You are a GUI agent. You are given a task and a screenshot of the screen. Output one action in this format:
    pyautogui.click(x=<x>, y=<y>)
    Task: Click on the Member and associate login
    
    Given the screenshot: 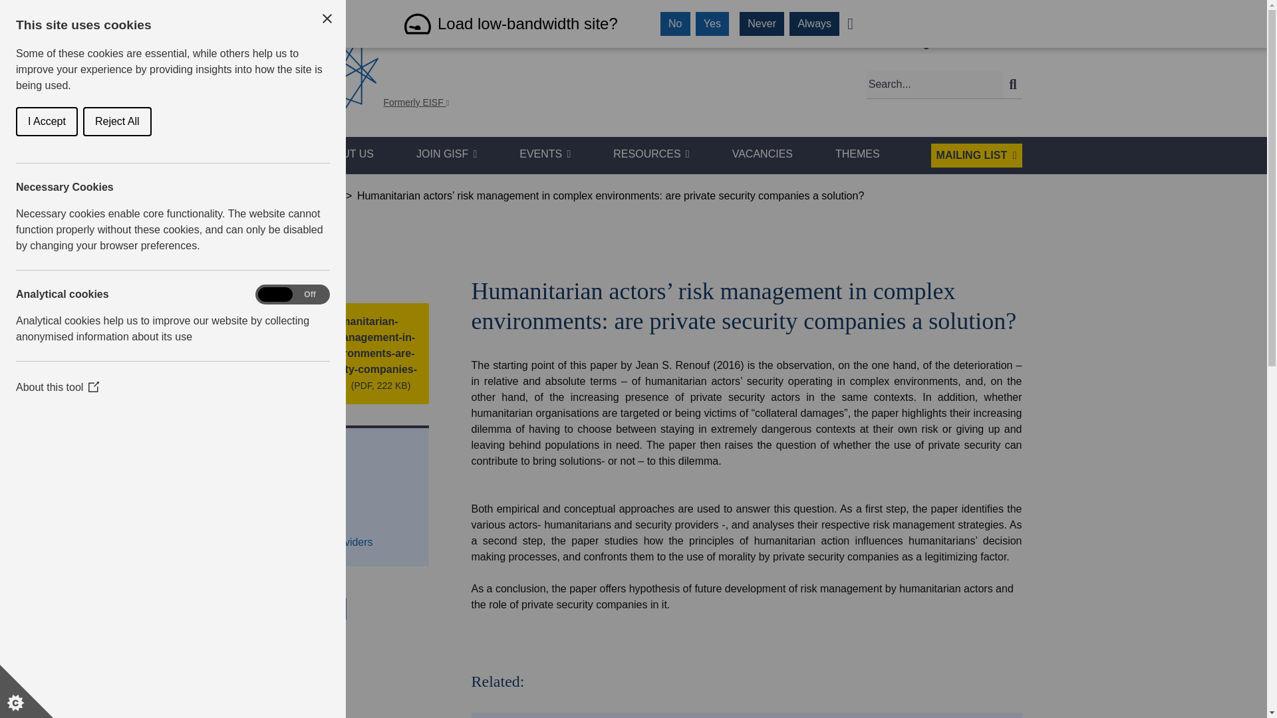 What is the action you would take?
    pyautogui.click(x=865, y=44)
    